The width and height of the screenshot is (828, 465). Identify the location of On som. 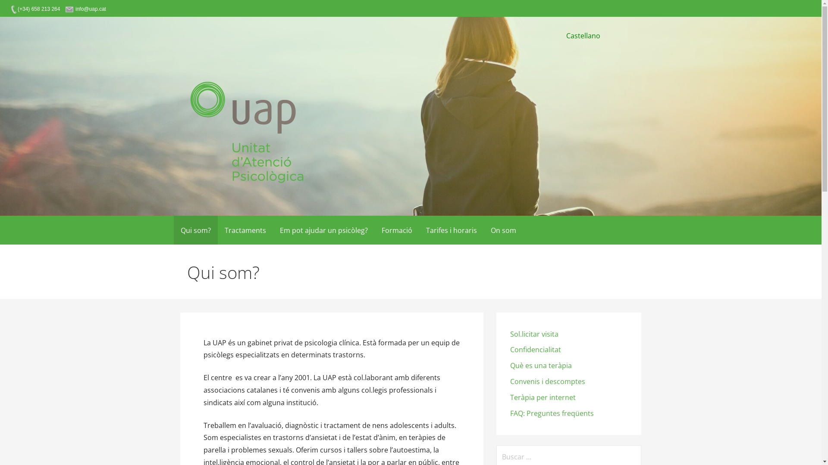
(504, 230).